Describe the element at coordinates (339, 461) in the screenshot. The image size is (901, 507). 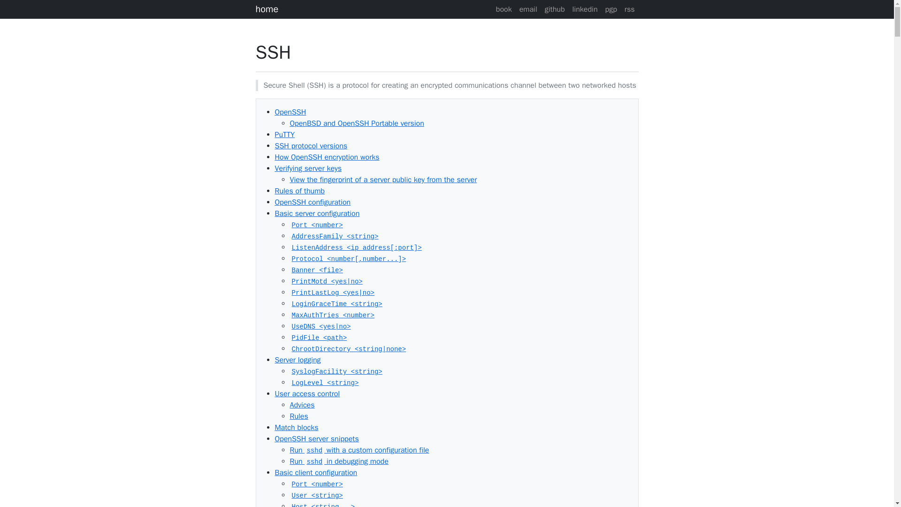
I see `Run sshd in debugging mode` at that location.